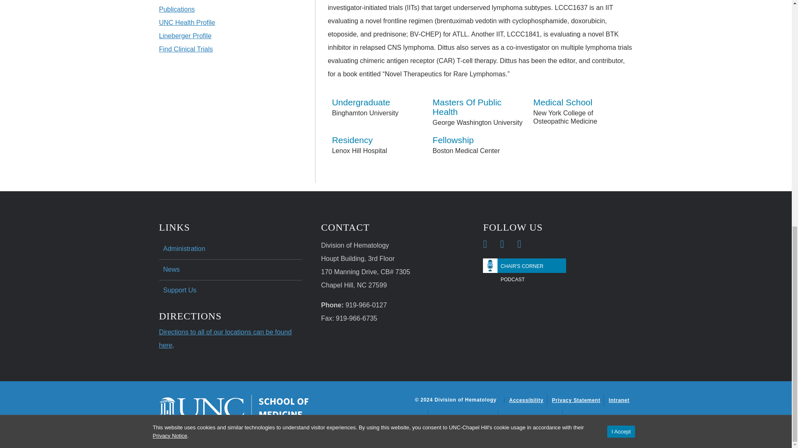  I want to click on Find Clinical Trials, so click(186, 49).